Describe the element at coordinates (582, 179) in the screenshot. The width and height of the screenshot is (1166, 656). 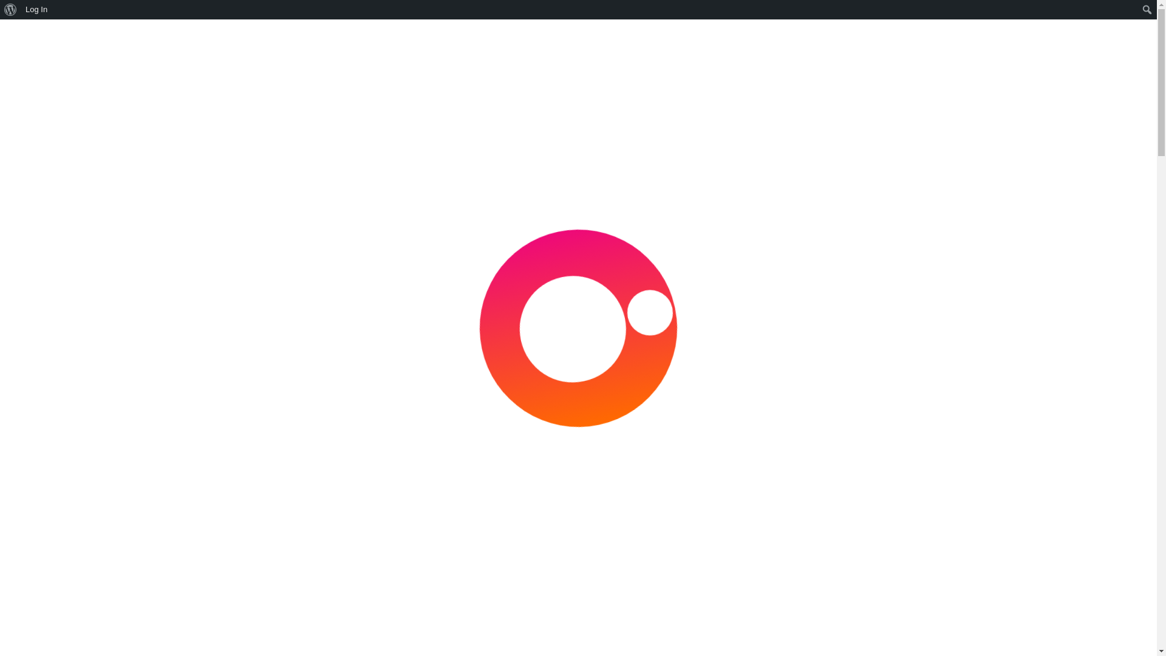
I see `DISCLAIMER` at that location.